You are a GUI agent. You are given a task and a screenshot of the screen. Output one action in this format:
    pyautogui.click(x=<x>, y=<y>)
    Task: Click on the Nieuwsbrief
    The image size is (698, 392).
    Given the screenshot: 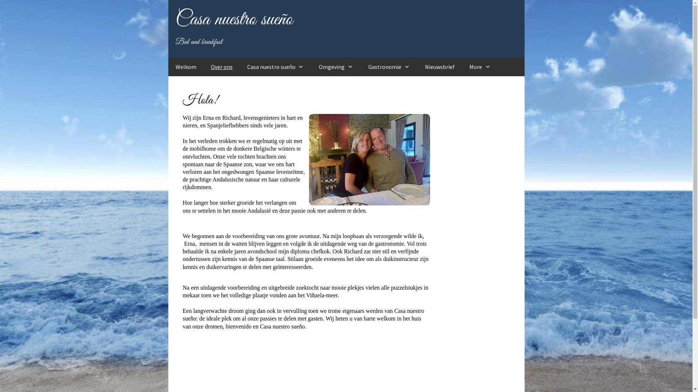 What is the action you would take?
    pyautogui.click(x=440, y=67)
    